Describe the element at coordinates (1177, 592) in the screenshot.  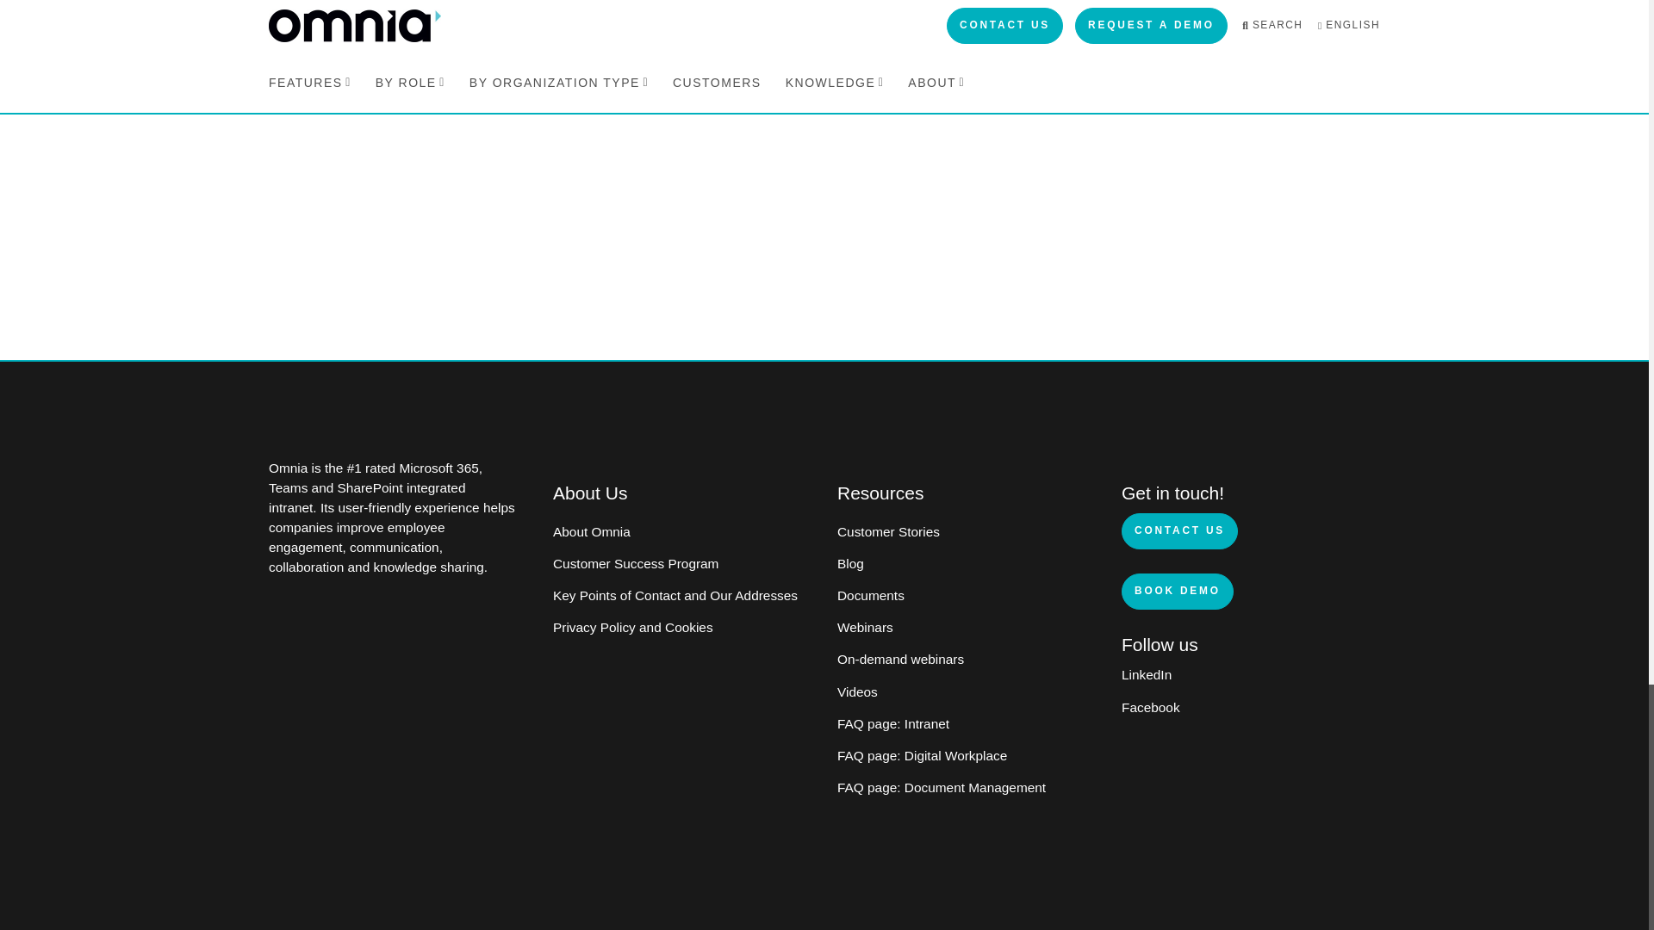
I see `Book demo` at that location.